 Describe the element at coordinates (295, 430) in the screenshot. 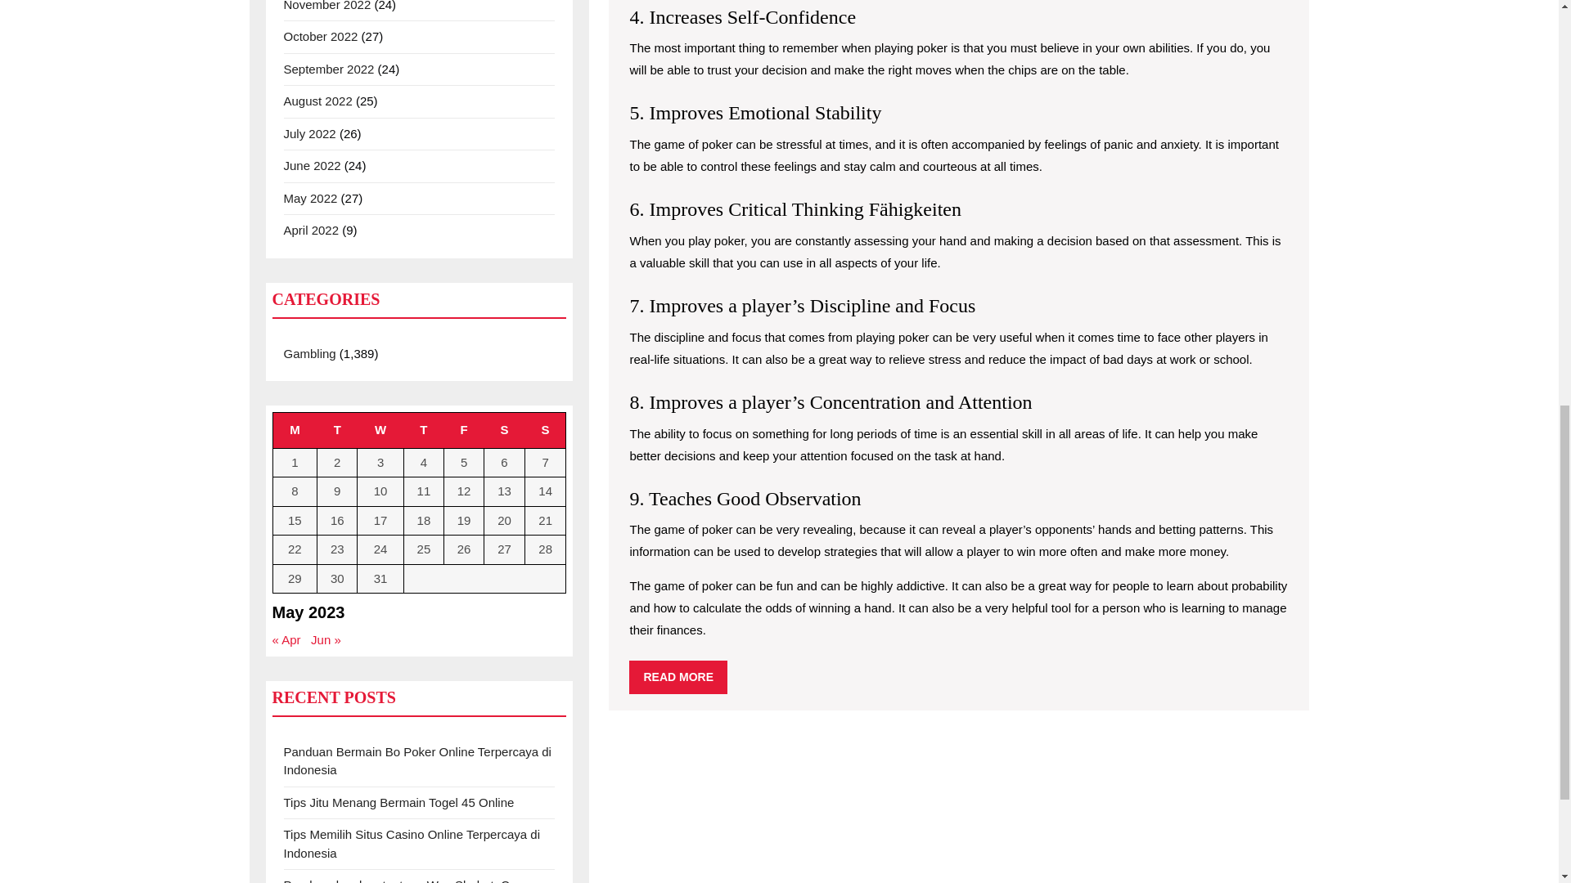

I see `Monday` at that location.